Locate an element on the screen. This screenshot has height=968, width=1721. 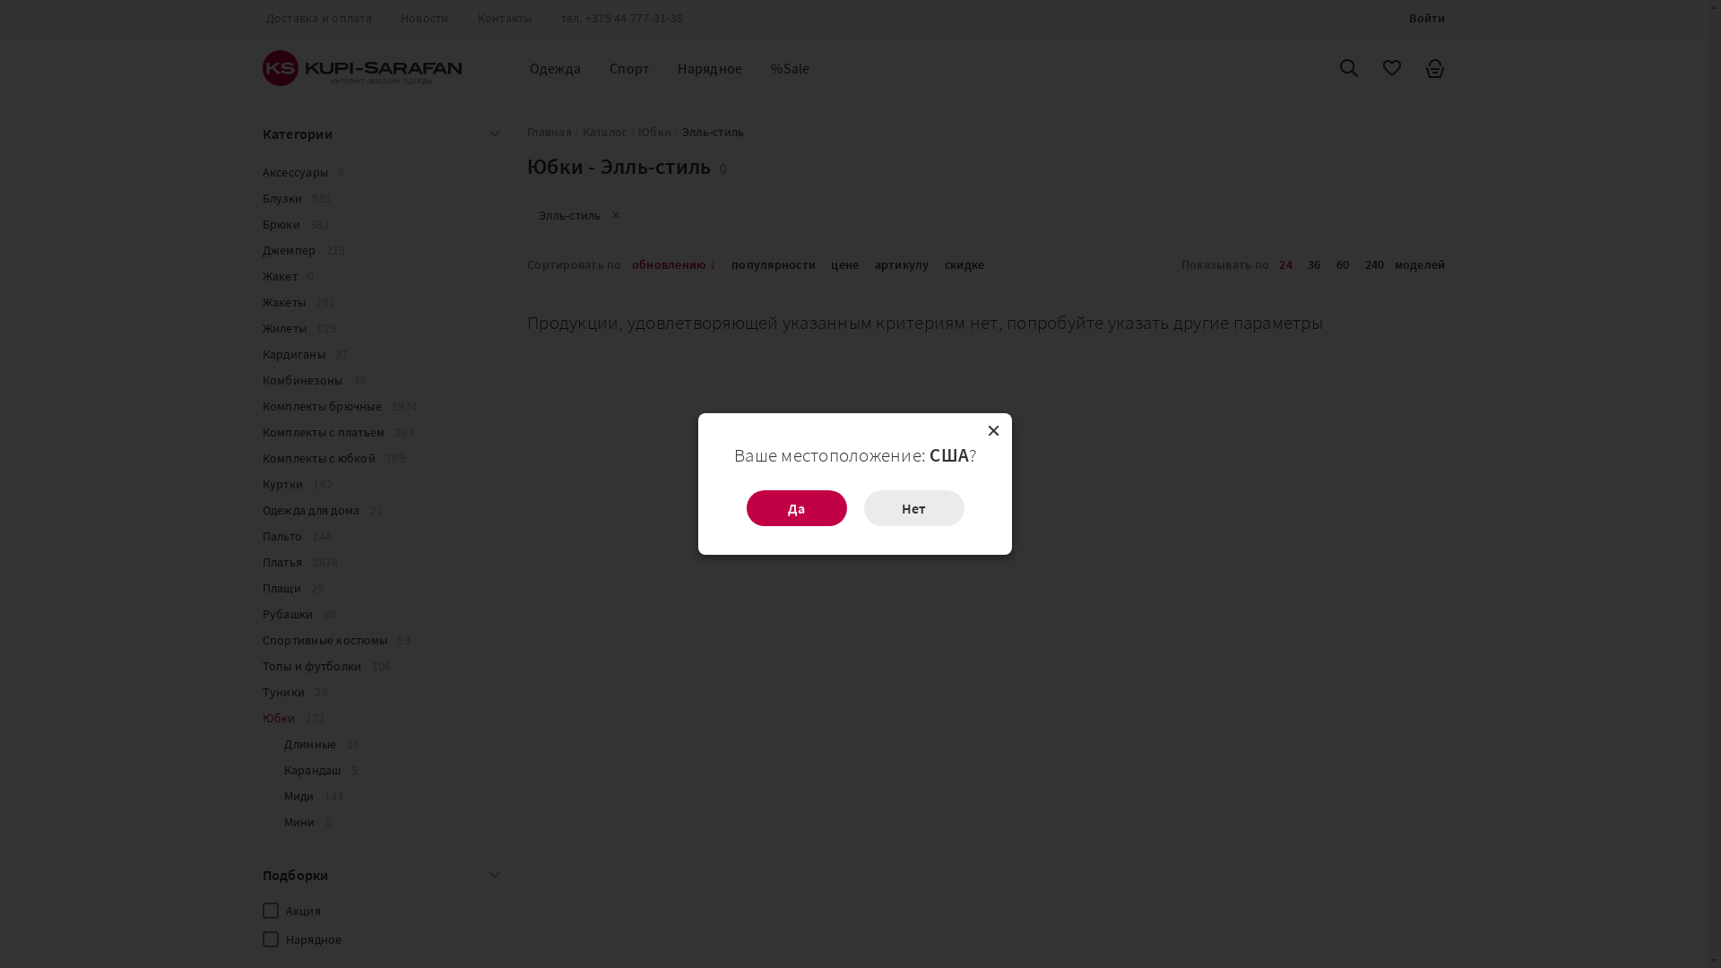
%Sale is located at coordinates (791, 68).